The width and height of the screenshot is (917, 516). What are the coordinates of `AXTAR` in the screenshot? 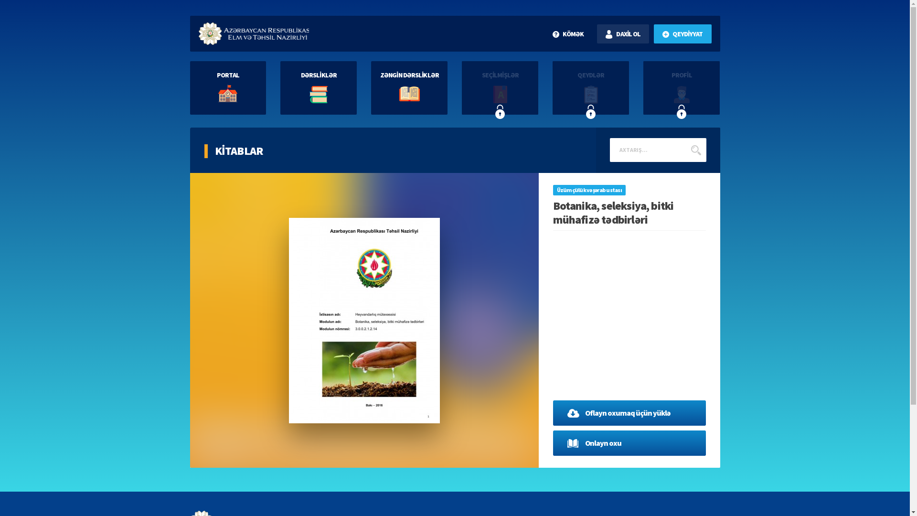 It's located at (696, 150).